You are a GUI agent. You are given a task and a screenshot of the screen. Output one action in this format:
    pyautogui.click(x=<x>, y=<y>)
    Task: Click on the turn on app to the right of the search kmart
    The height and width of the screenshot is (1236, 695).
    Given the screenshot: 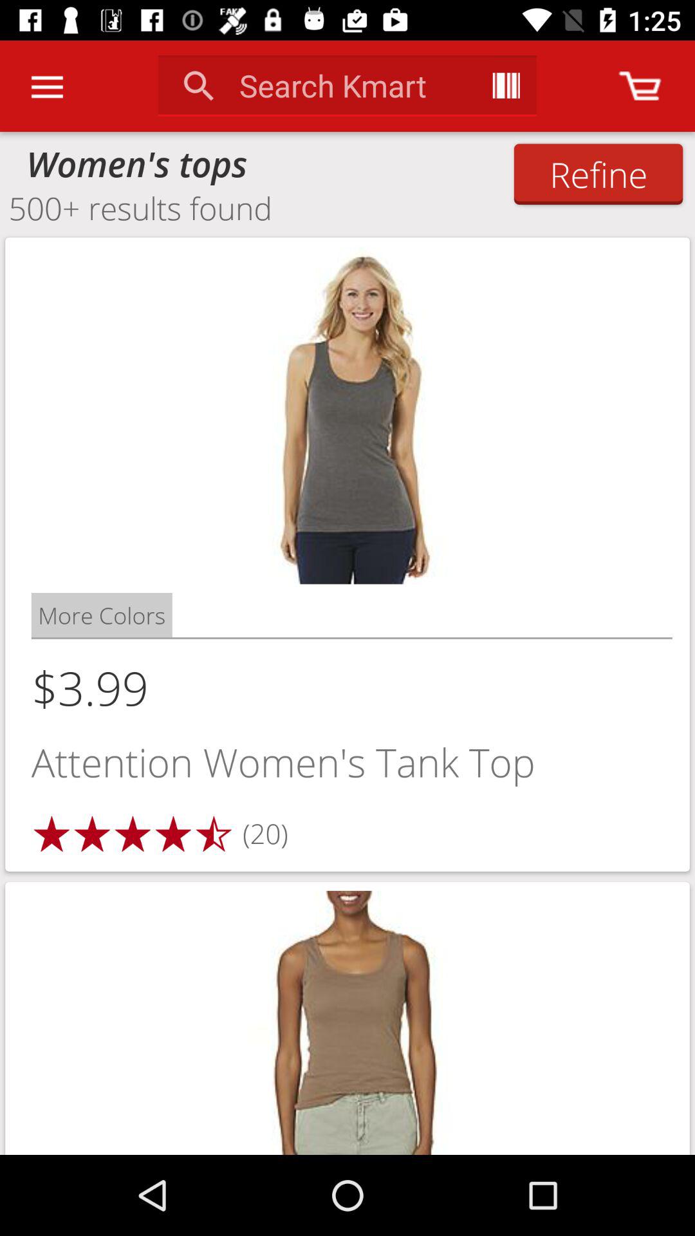 What is the action you would take?
    pyautogui.click(x=506, y=85)
    